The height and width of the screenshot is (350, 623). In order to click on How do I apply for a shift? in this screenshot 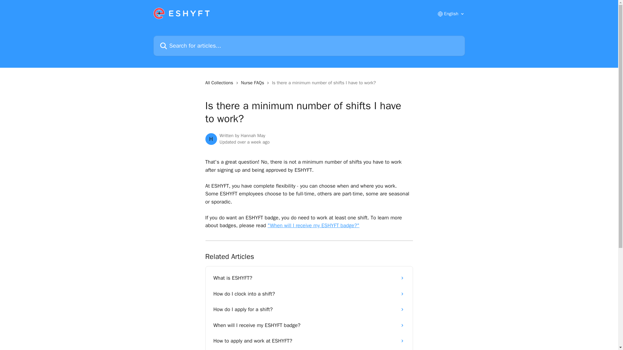, I will do `click(309, 309)`.